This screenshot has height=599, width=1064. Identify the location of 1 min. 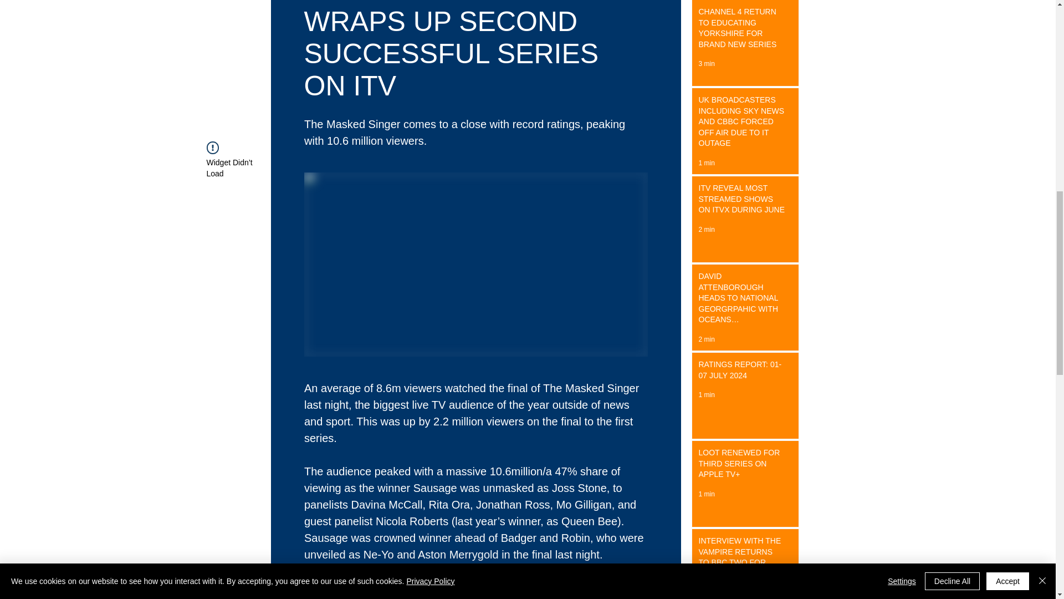
(706, 592).